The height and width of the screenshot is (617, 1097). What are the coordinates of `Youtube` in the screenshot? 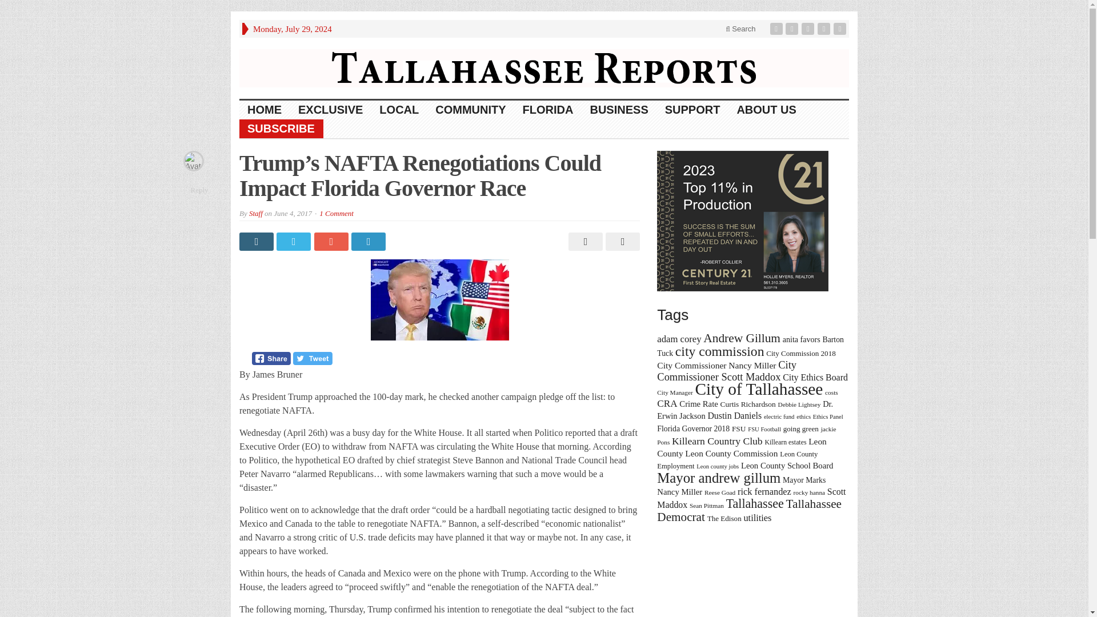 It's located at (825, 29).